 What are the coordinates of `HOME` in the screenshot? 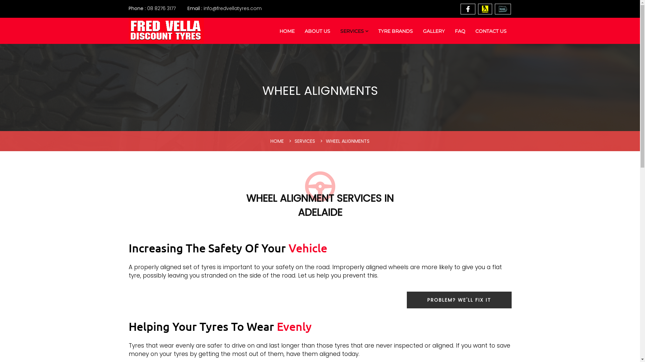 It's located at (287, 31).